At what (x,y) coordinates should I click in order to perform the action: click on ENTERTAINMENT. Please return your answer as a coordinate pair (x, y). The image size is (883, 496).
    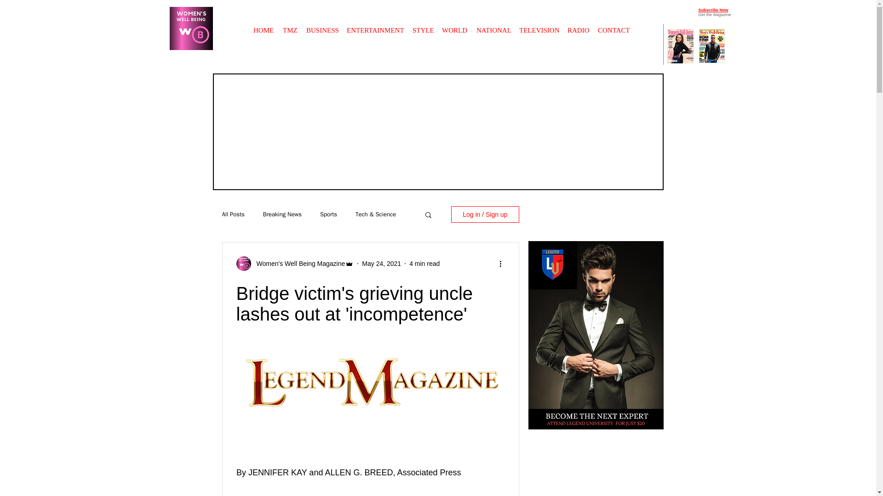
    Looking at the image, I should click on (375, 26).